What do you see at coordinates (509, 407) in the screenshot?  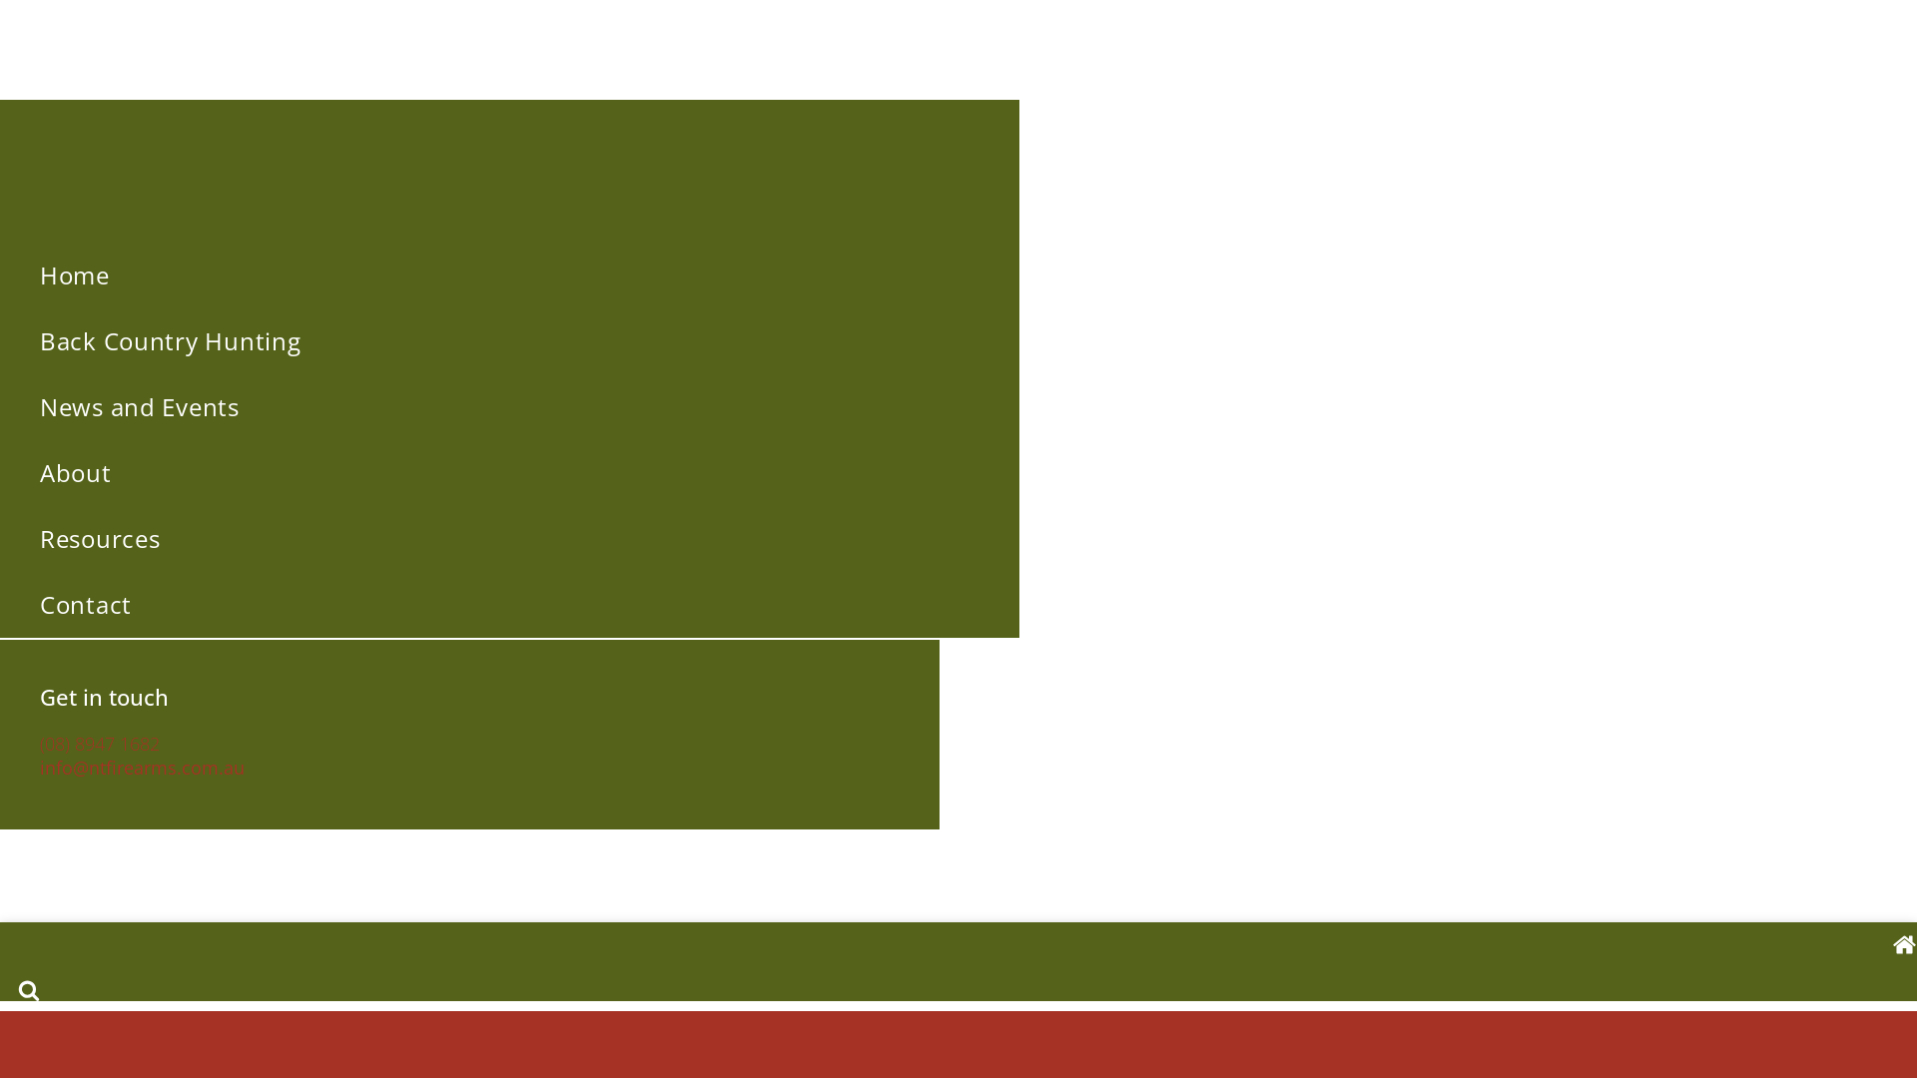 I see `News and Events` at bounding box center [509, 407].